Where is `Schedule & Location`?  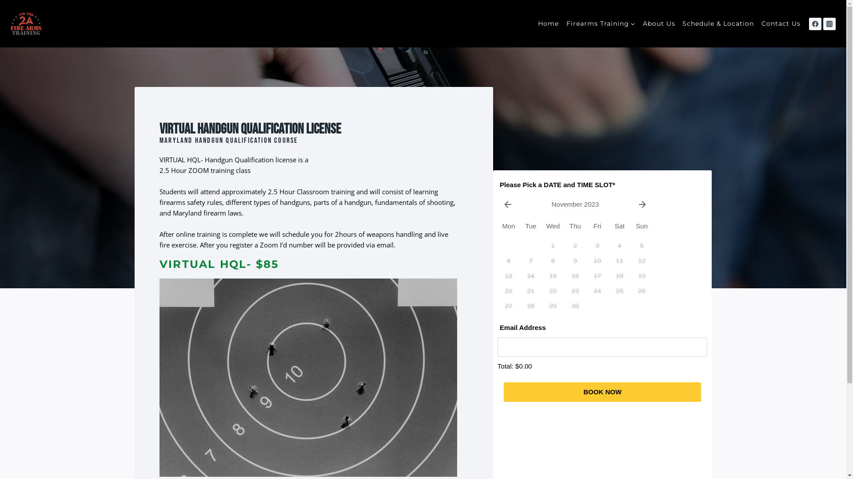 Schedule & Location is located at coordinates (718, 24).